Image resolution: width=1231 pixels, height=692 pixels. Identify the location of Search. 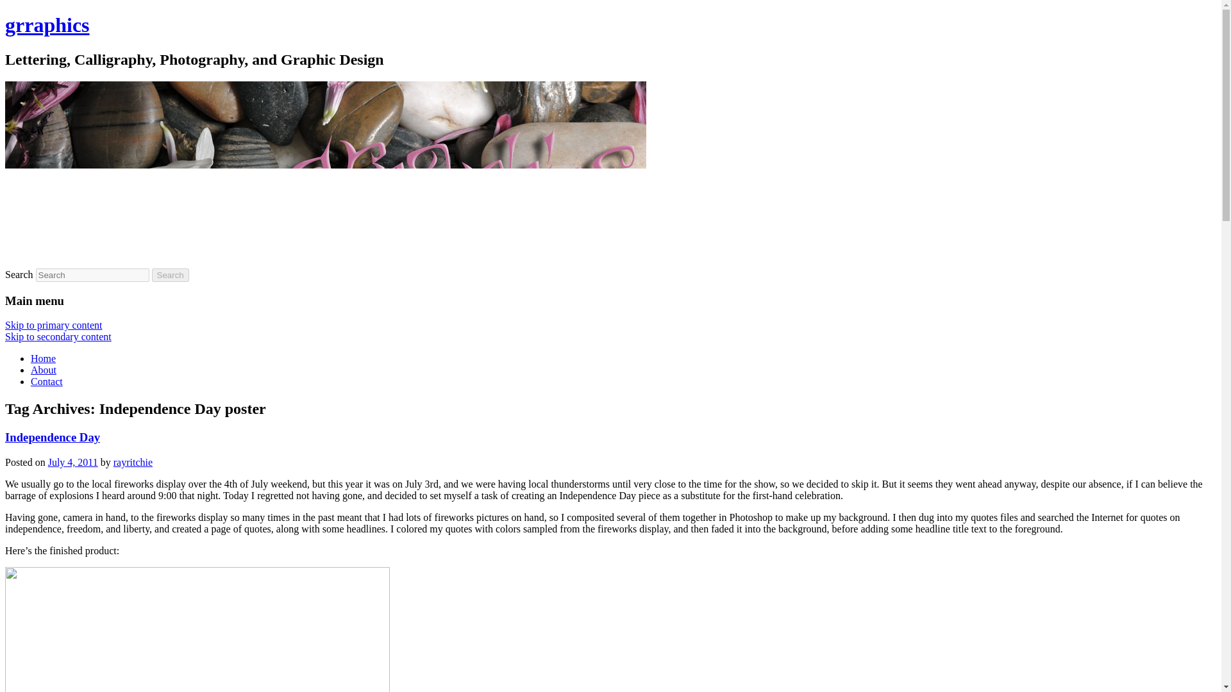
(171, 275).